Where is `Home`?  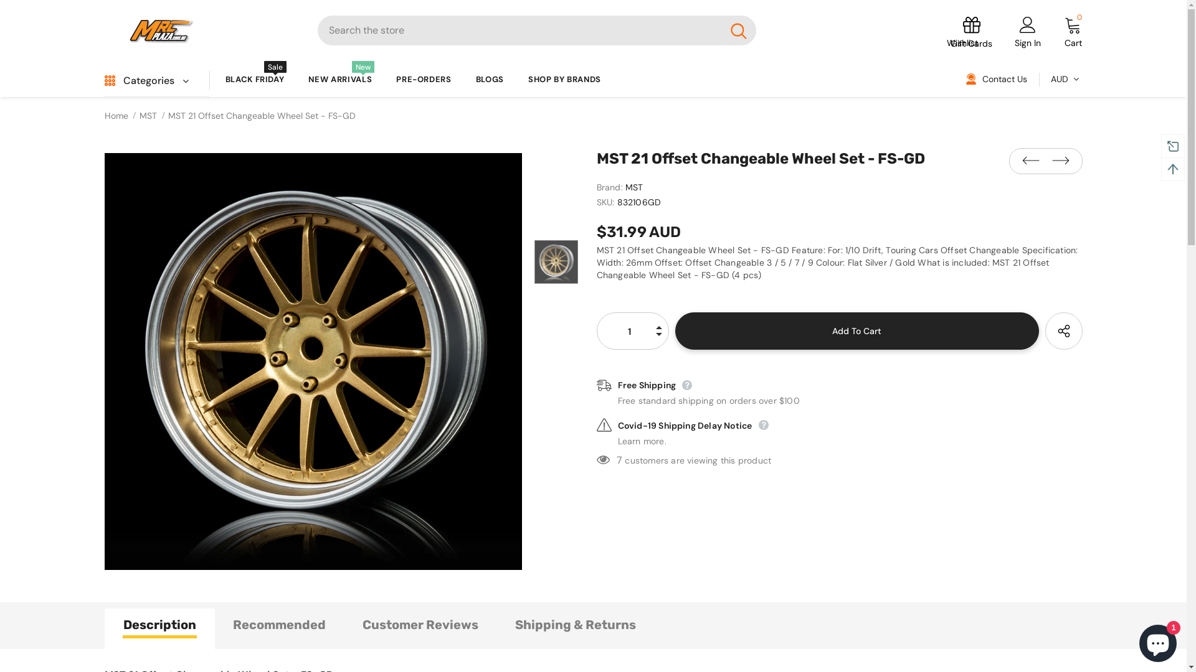 Home is located at coordinates (116, 116).